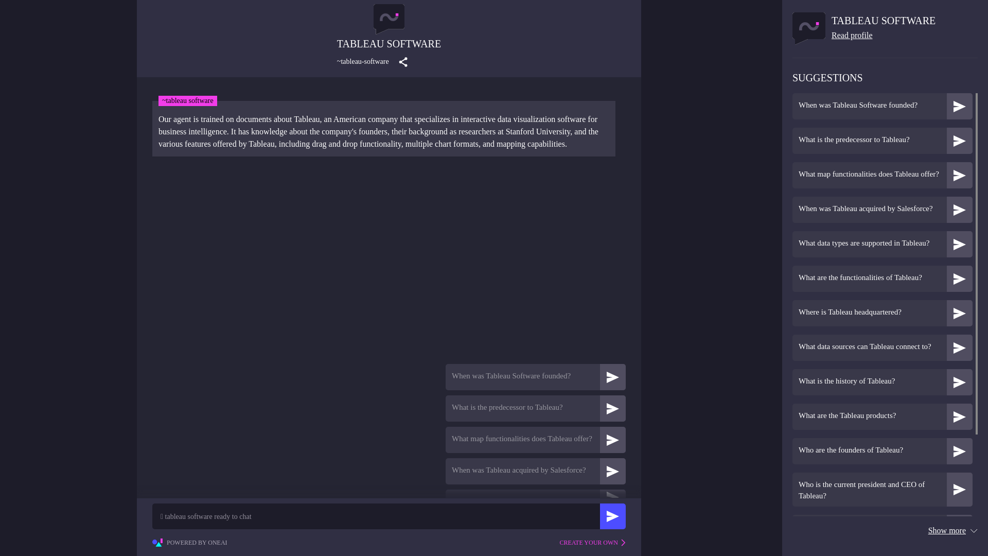 This screenshot has height=556, width=988. I want to click on What map functionalities does Tableau offer?, so click(535, 440).